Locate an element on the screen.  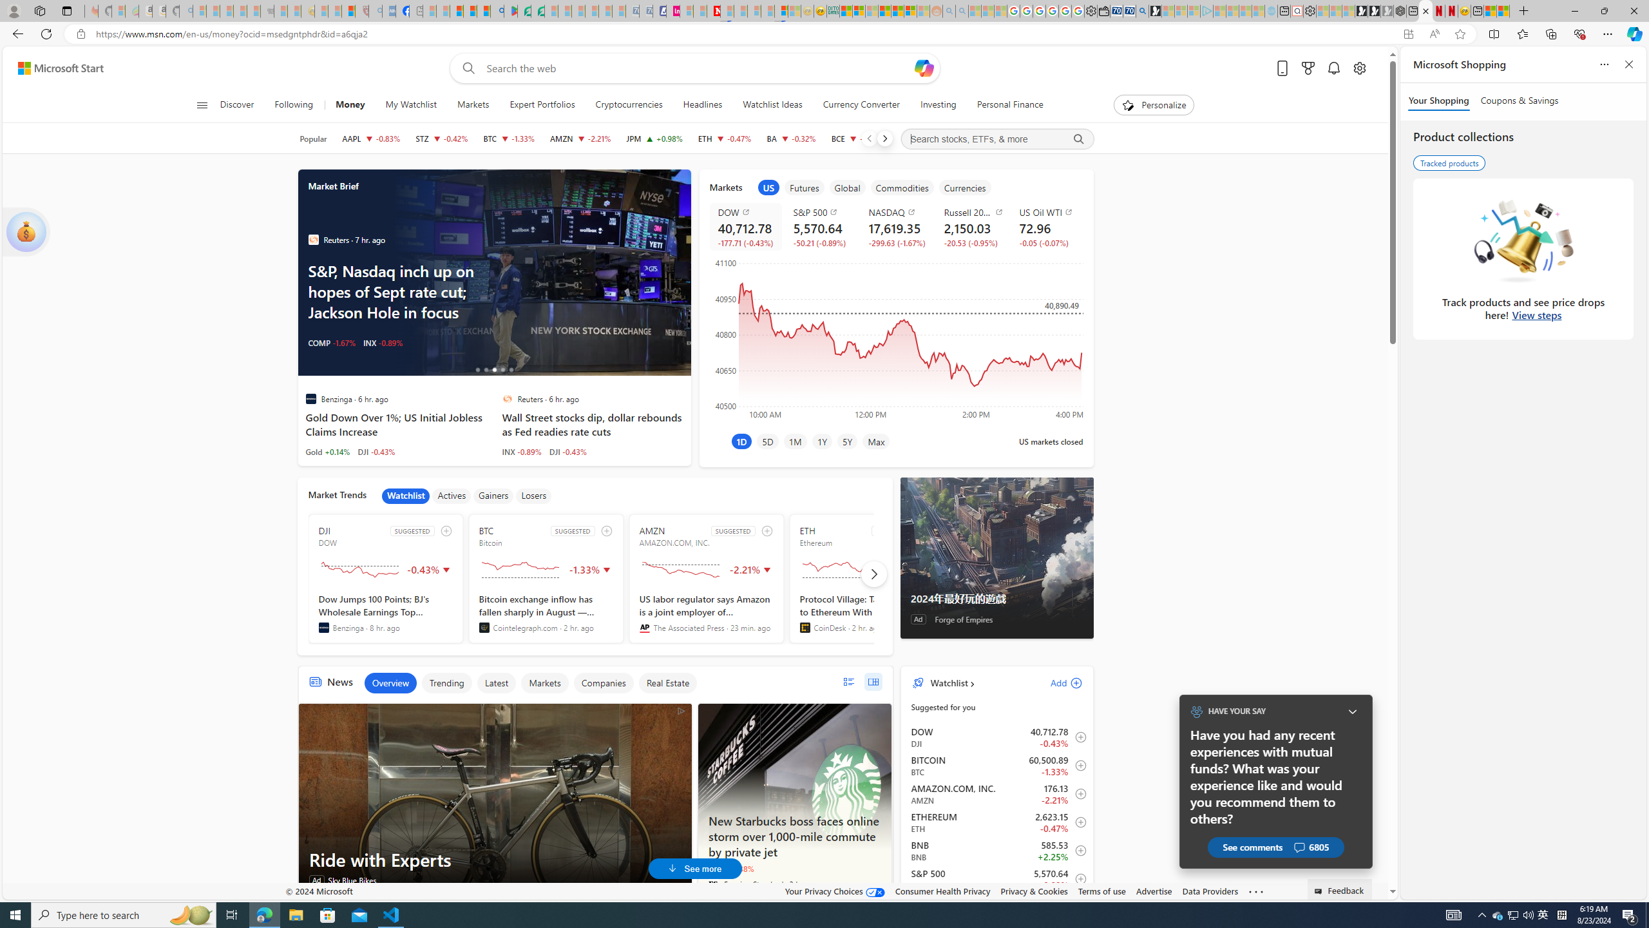
Latest Politics News & Archive | Newsweek.com is located at coordinates (713, 11).